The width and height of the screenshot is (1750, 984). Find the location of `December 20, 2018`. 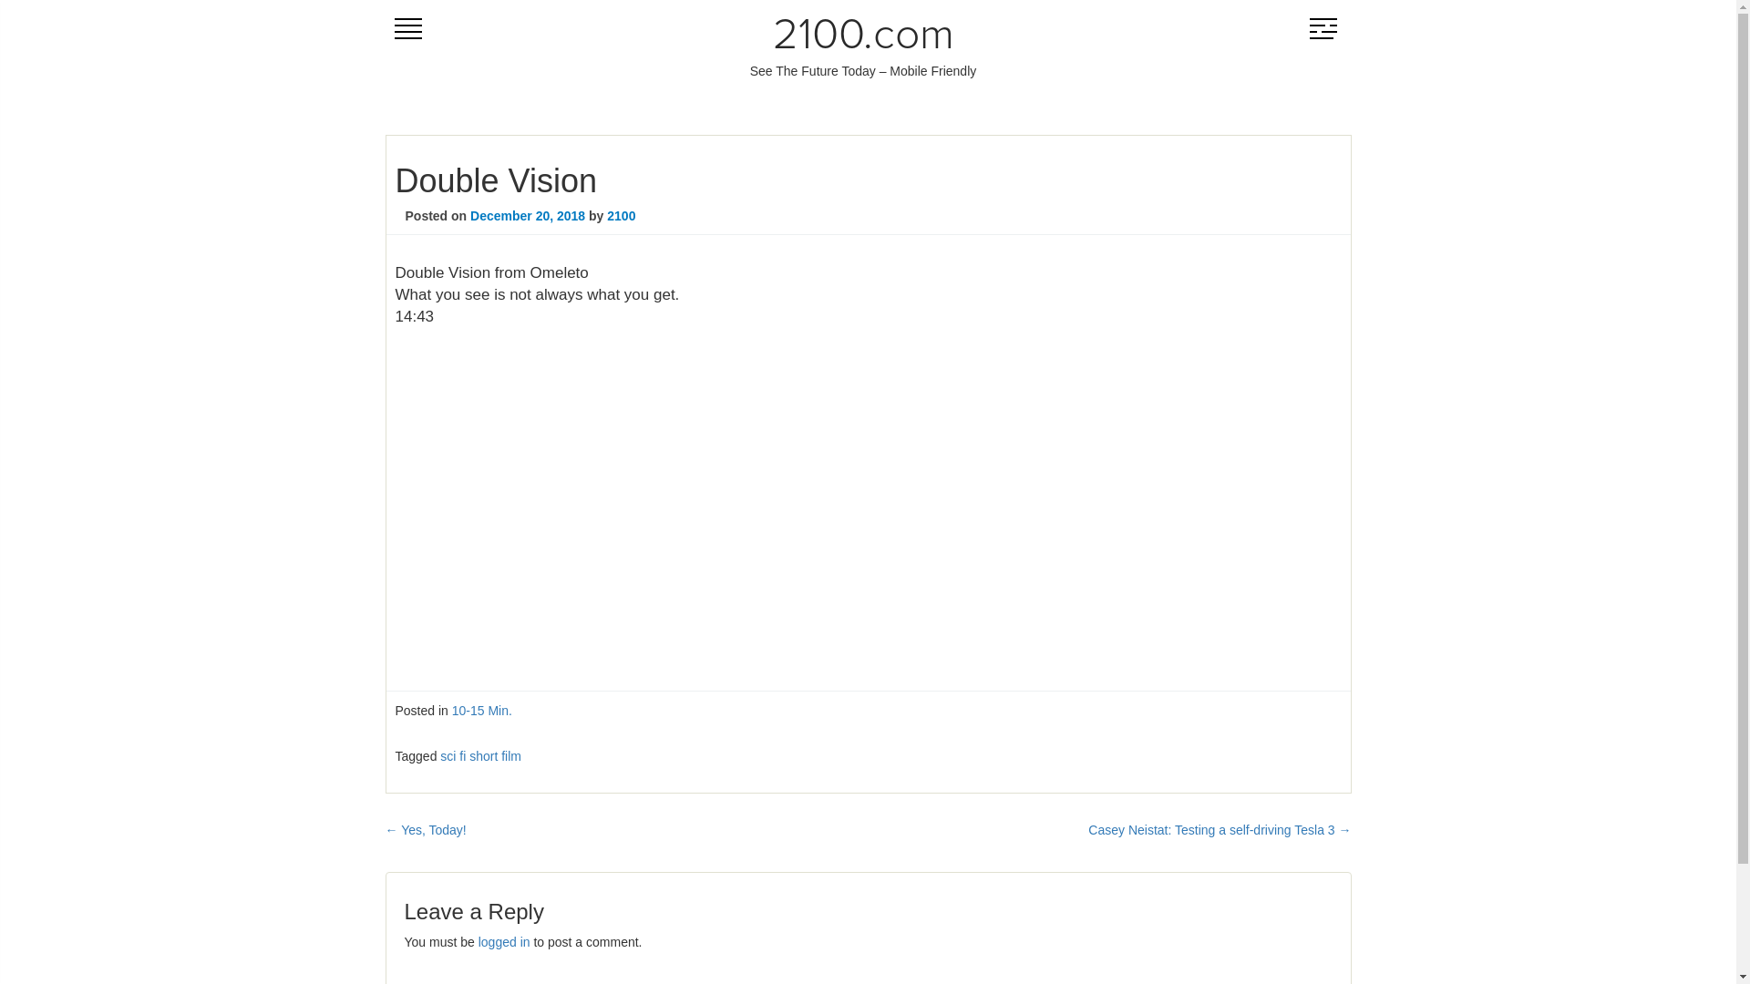

December 20, 2018 is located at coordinates (528, 216).